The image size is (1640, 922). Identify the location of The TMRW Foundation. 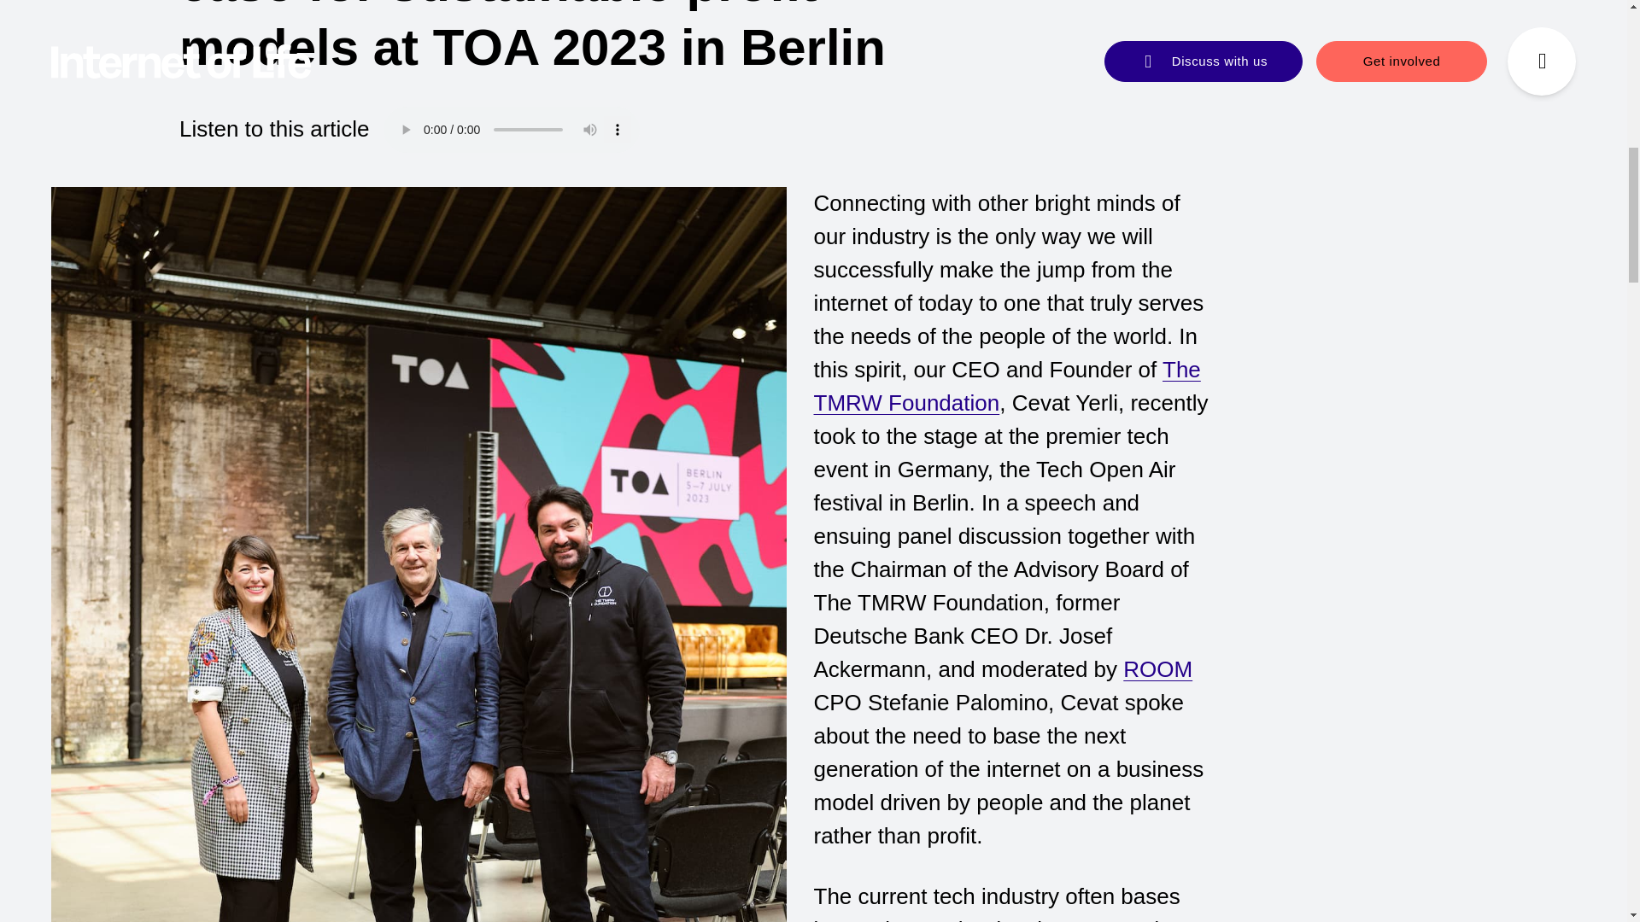
(1006, 386).